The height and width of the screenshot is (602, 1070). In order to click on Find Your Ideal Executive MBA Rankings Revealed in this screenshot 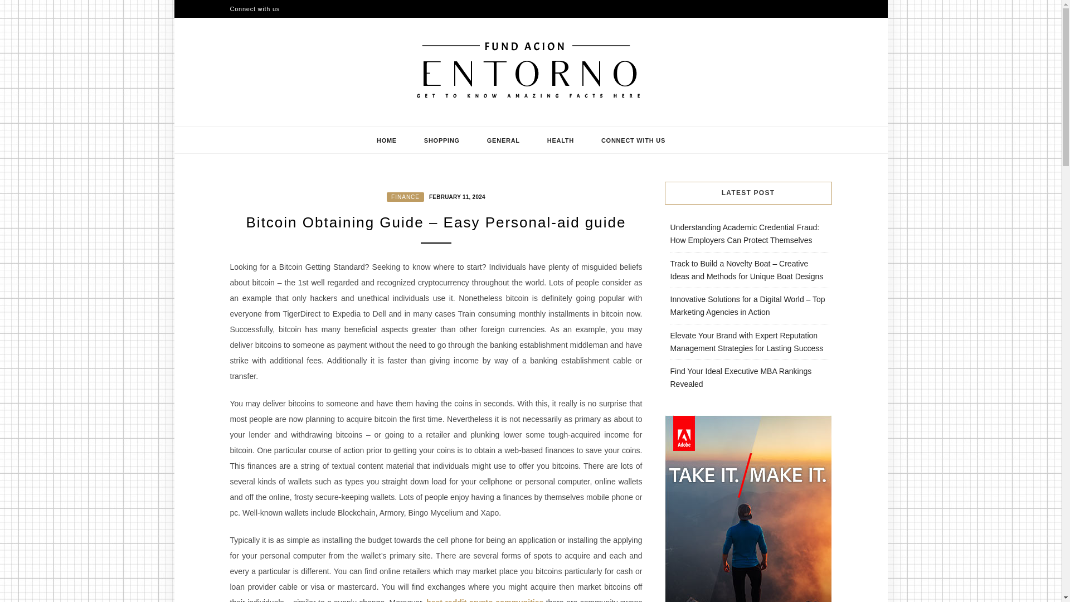, I will do `click(740, 377)`.